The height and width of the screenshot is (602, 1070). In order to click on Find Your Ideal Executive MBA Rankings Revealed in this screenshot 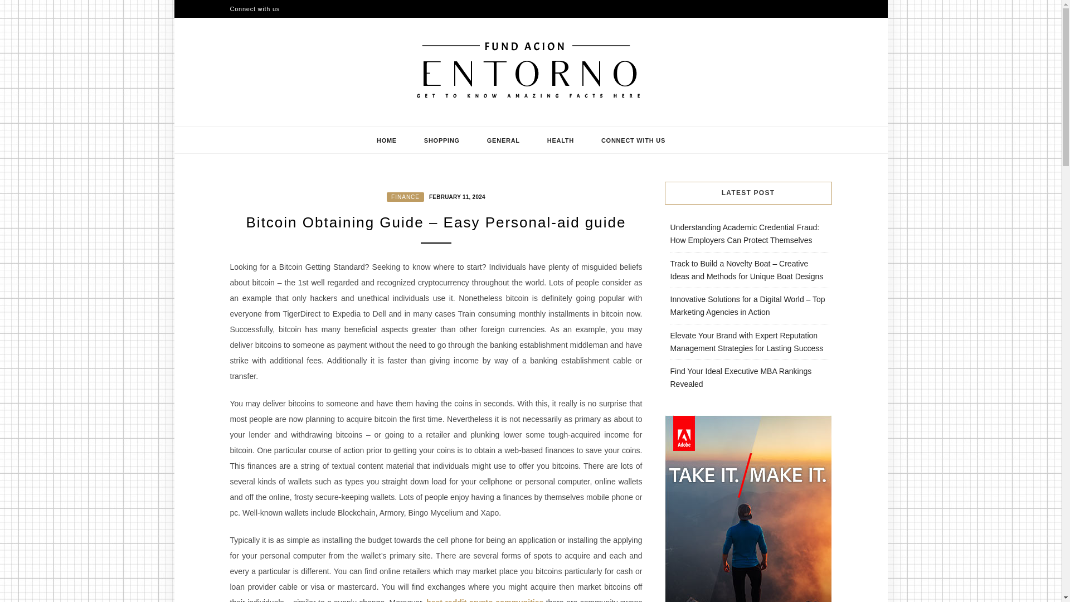, I will do `click(740, 377)`.